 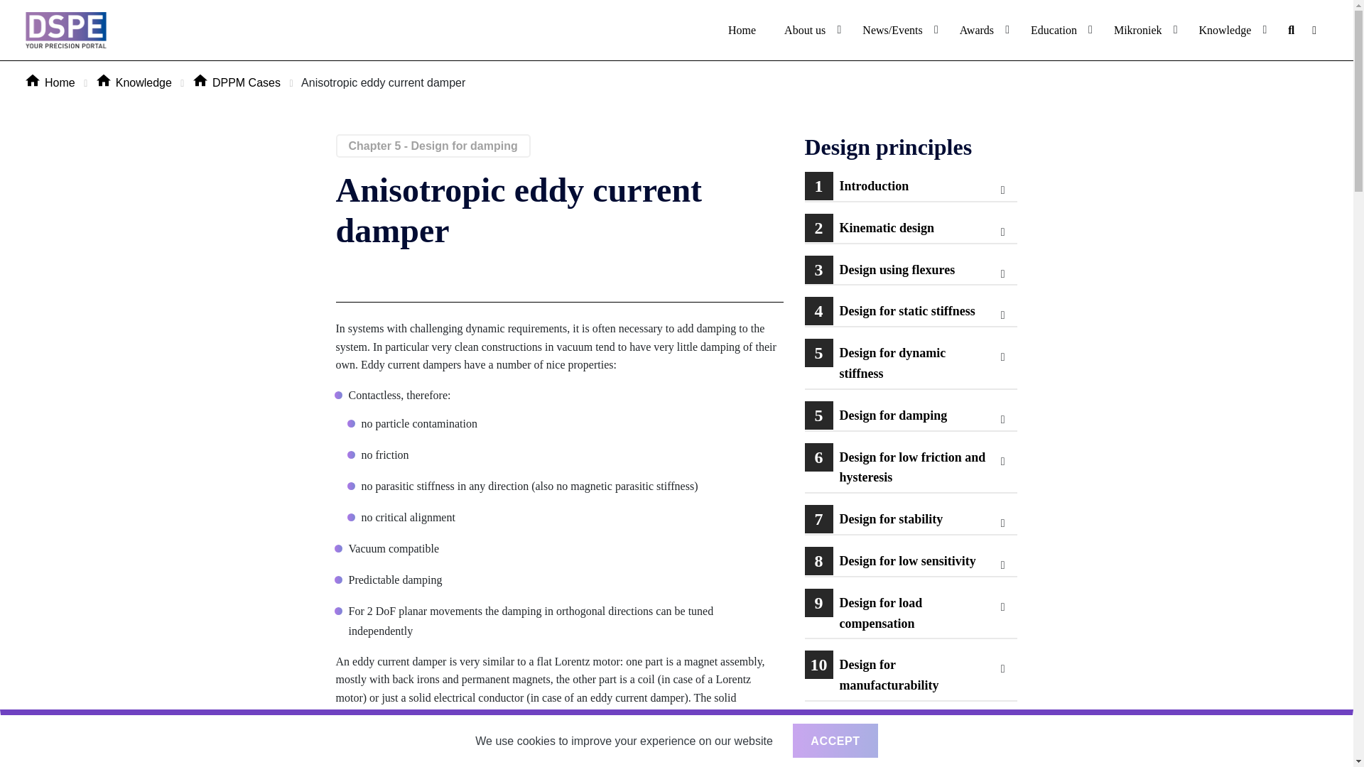 What do you see at coordinates (976, 30) in the screenshot?
I see `Awards` at bounding box center [976, 30].